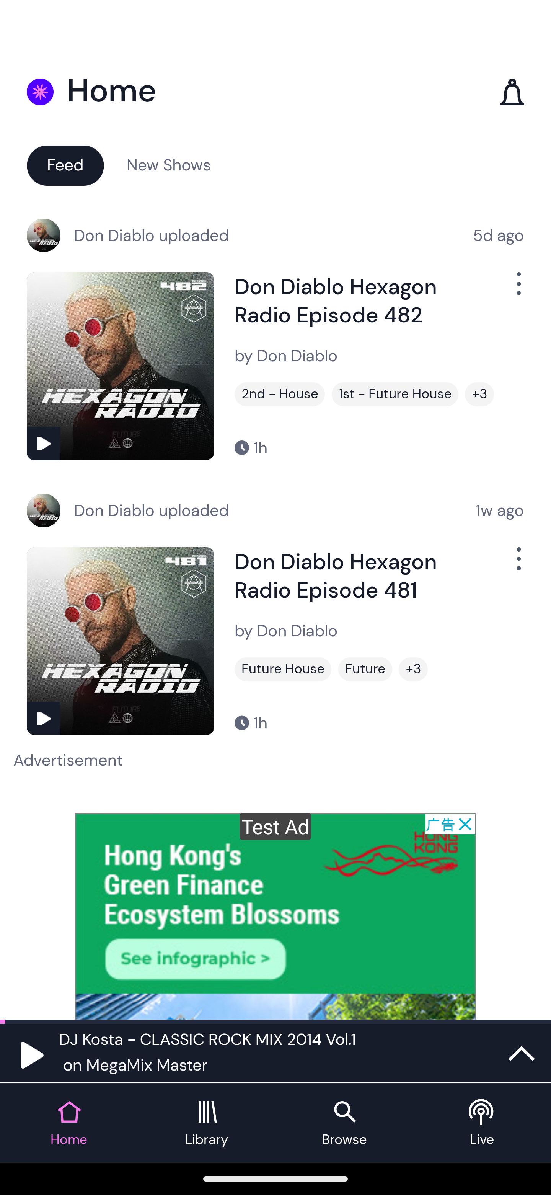 The image size is (551, 1195). I want to click on Show Options Menu Button, so click(517, 290).